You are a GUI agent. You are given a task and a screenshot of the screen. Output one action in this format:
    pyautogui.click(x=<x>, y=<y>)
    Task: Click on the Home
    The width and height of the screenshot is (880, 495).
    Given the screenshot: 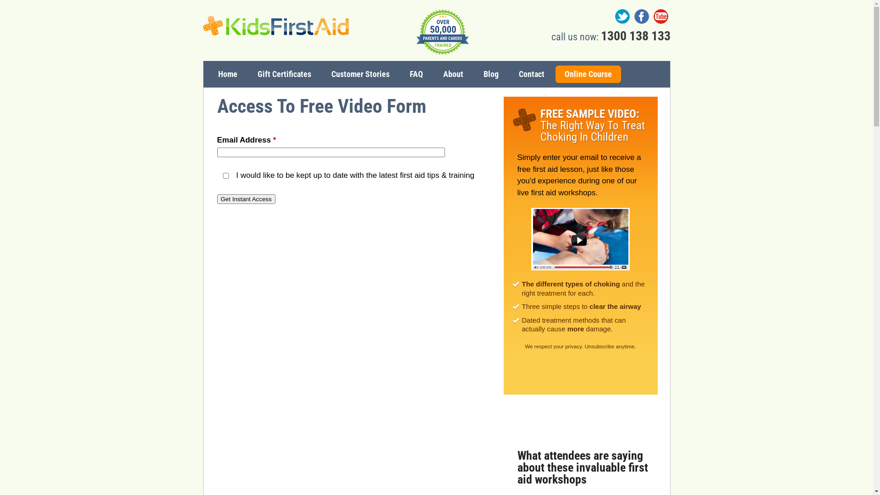 What is the action you would take?
    pyautogui.click(x=275, y=26)
    